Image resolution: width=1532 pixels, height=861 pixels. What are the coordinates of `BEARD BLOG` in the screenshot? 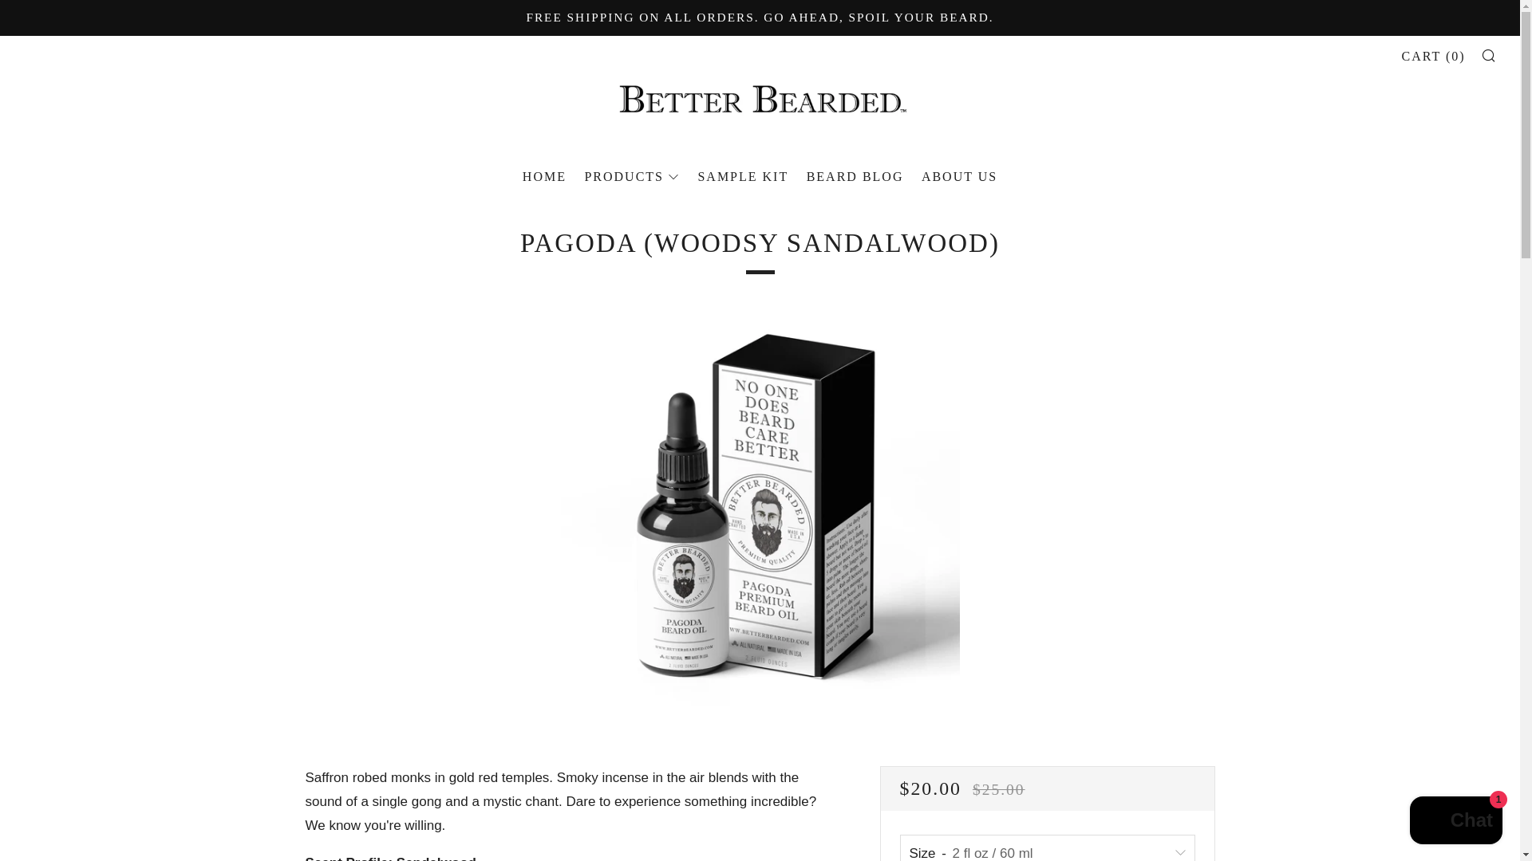 It's located at (855, 176).